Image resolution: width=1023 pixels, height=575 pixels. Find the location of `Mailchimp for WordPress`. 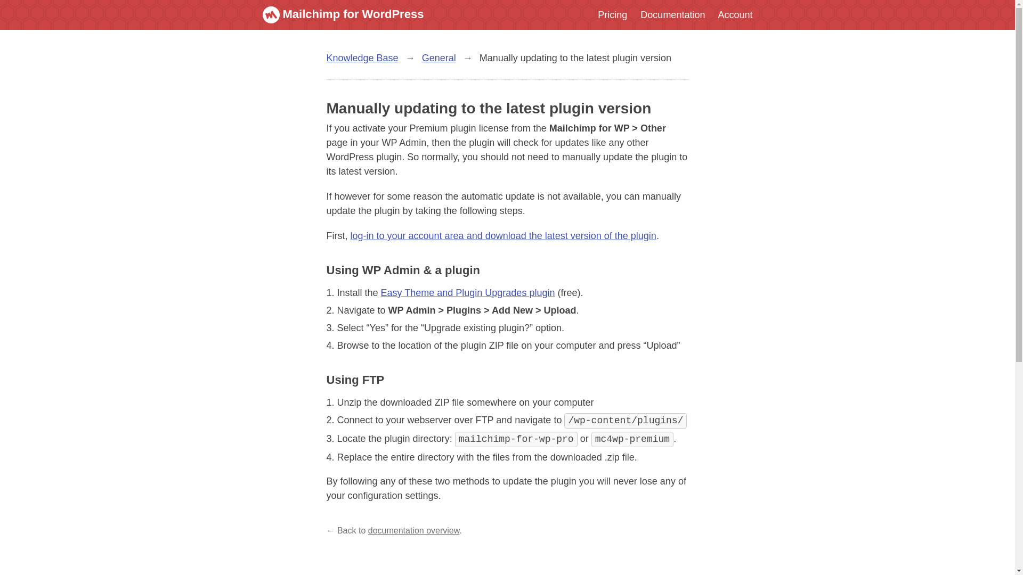

Mailchimp for WordPress is located at coordinates (342, 14).